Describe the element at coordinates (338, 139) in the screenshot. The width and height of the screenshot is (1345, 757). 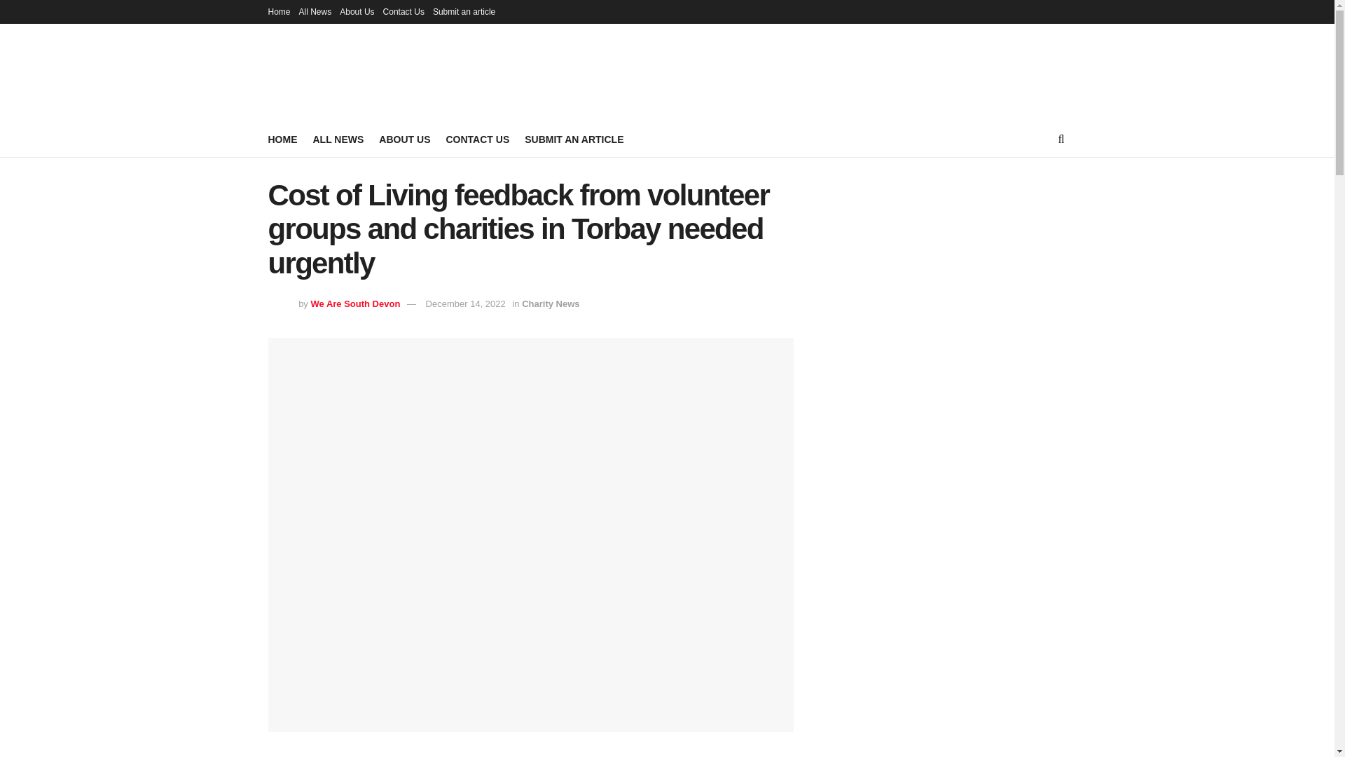
I see `ALL NEWS` at that location.